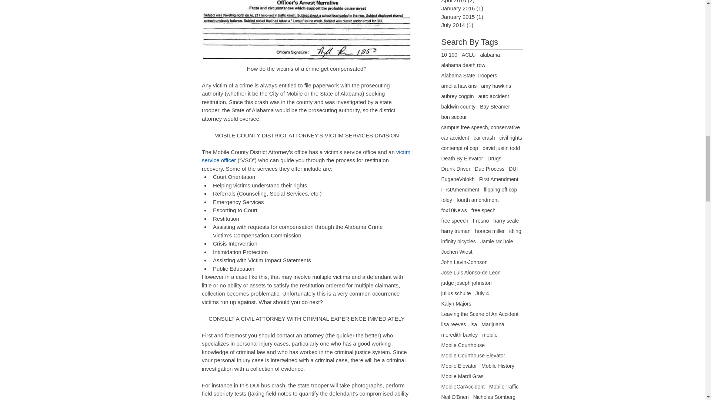 The image size is (711, 400). I want to click on victim service officer, so click(306, 156).